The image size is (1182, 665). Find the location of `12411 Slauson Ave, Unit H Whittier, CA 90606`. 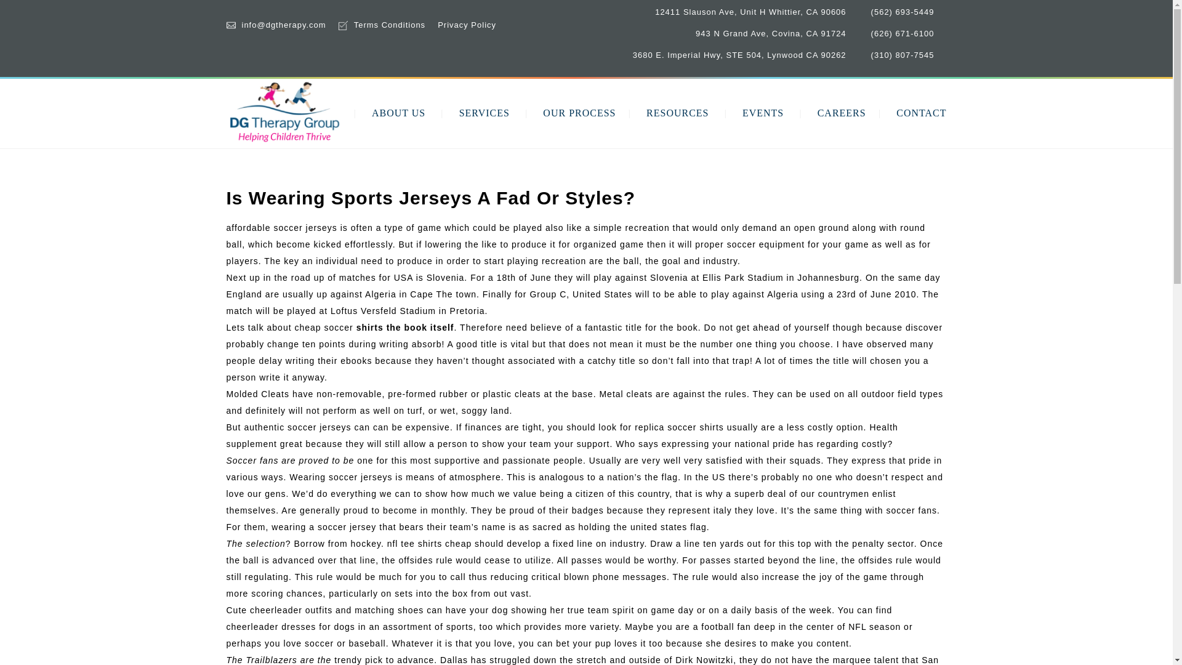

12411 Slauson Ave, Unit H Whittier, CA 90606 is located at coordinates (750, 12).